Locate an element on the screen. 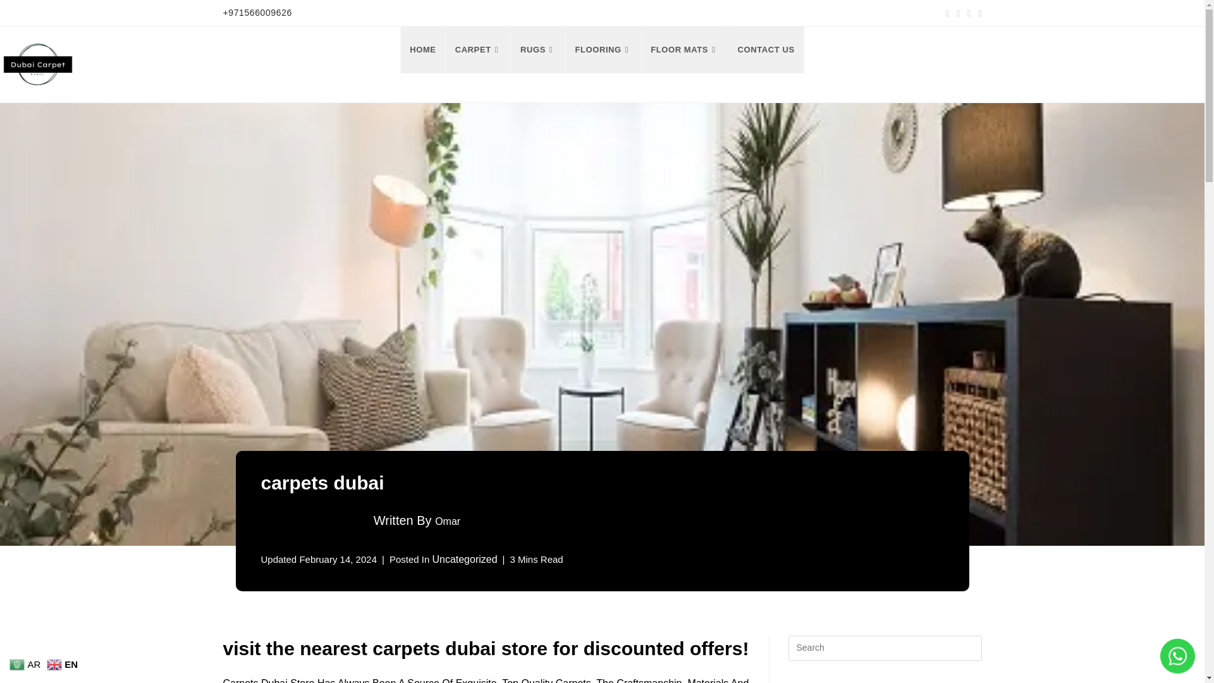 Image resolution: width=1214 pixels, height=683 pixels. Arabic is located at coordinates (27, 664).